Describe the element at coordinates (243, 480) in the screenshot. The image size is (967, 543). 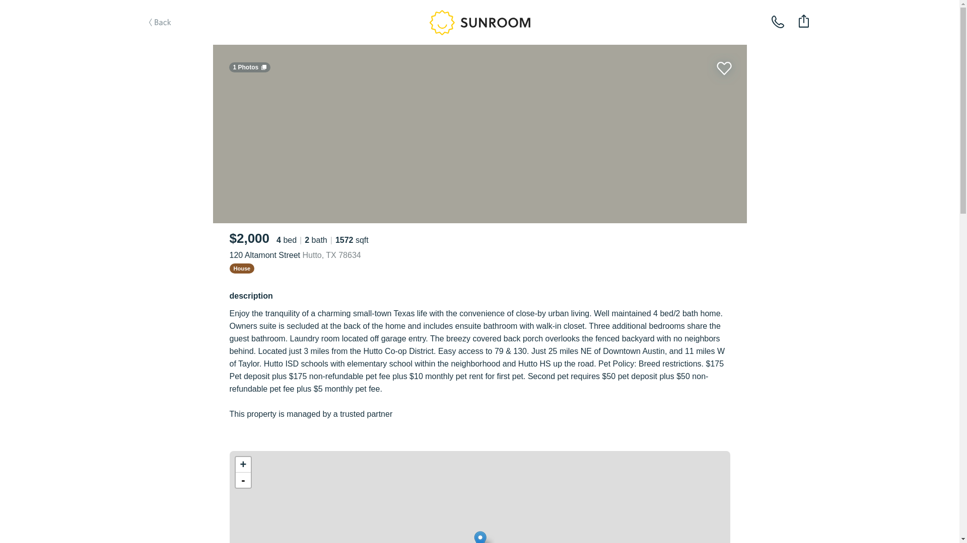
I see `Zoom out` at that location.